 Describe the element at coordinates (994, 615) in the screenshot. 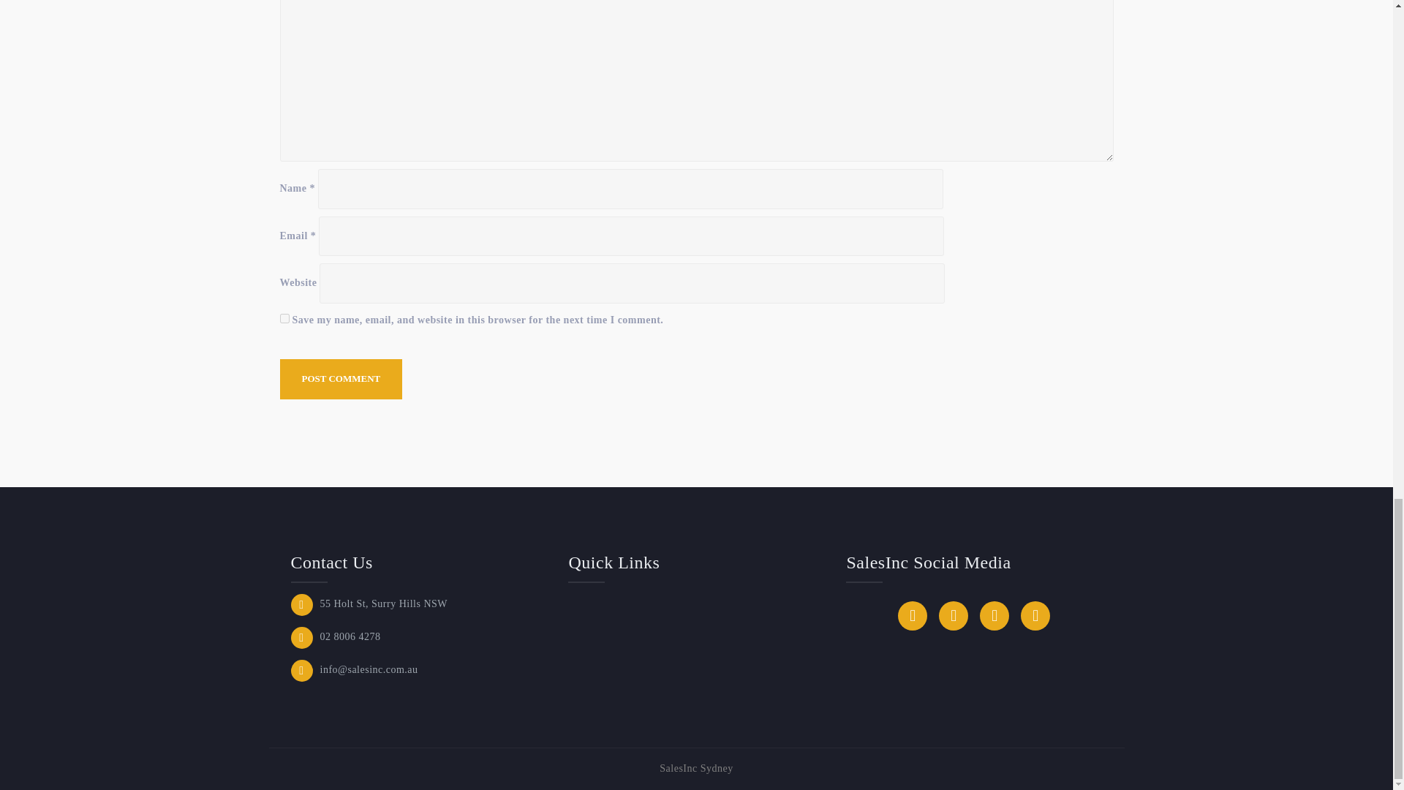

I see `Facebook` at that location.